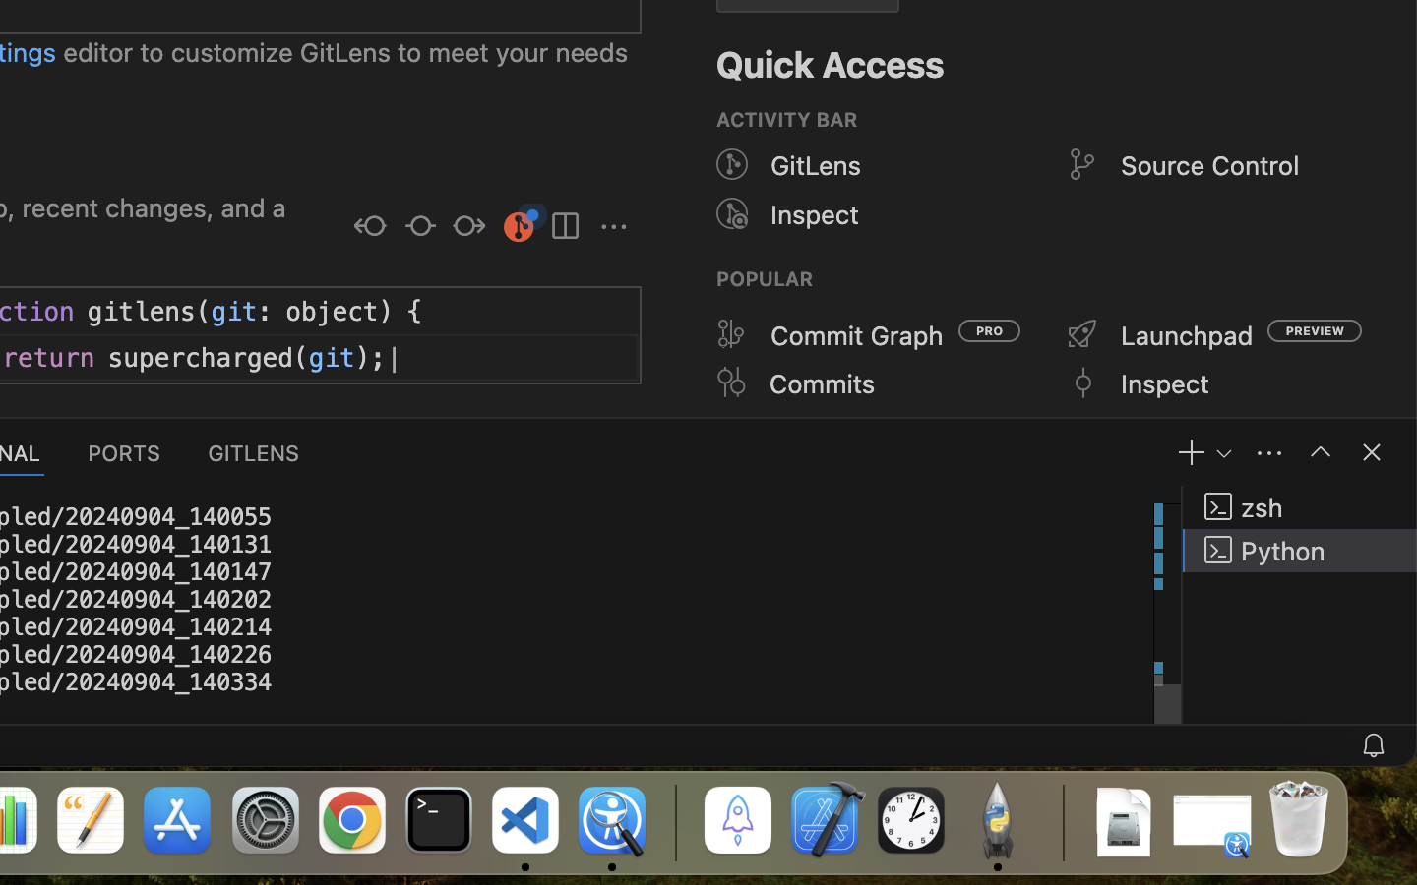 This screenshot has height=885, width=1417. Describe the element at coordinates (202, 359) in the screenshot. I see `supercharged` at that location.